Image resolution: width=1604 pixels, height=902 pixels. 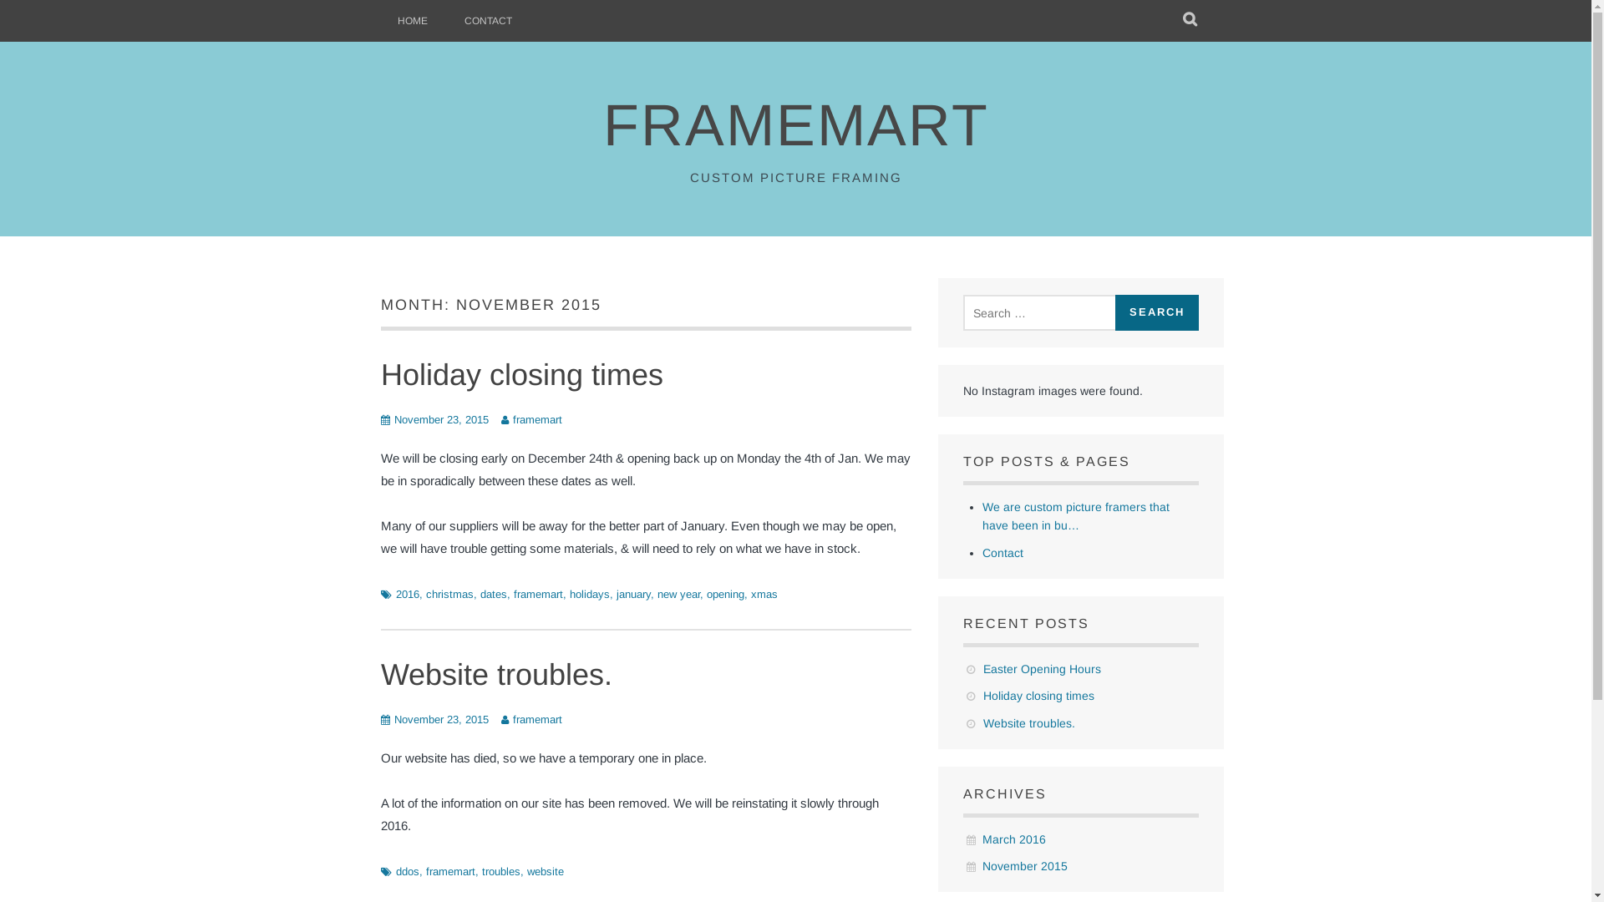 What do you see at coordinates (538, 419) in the screenshot?
I see `framemart` at bounding box center [538, 419].